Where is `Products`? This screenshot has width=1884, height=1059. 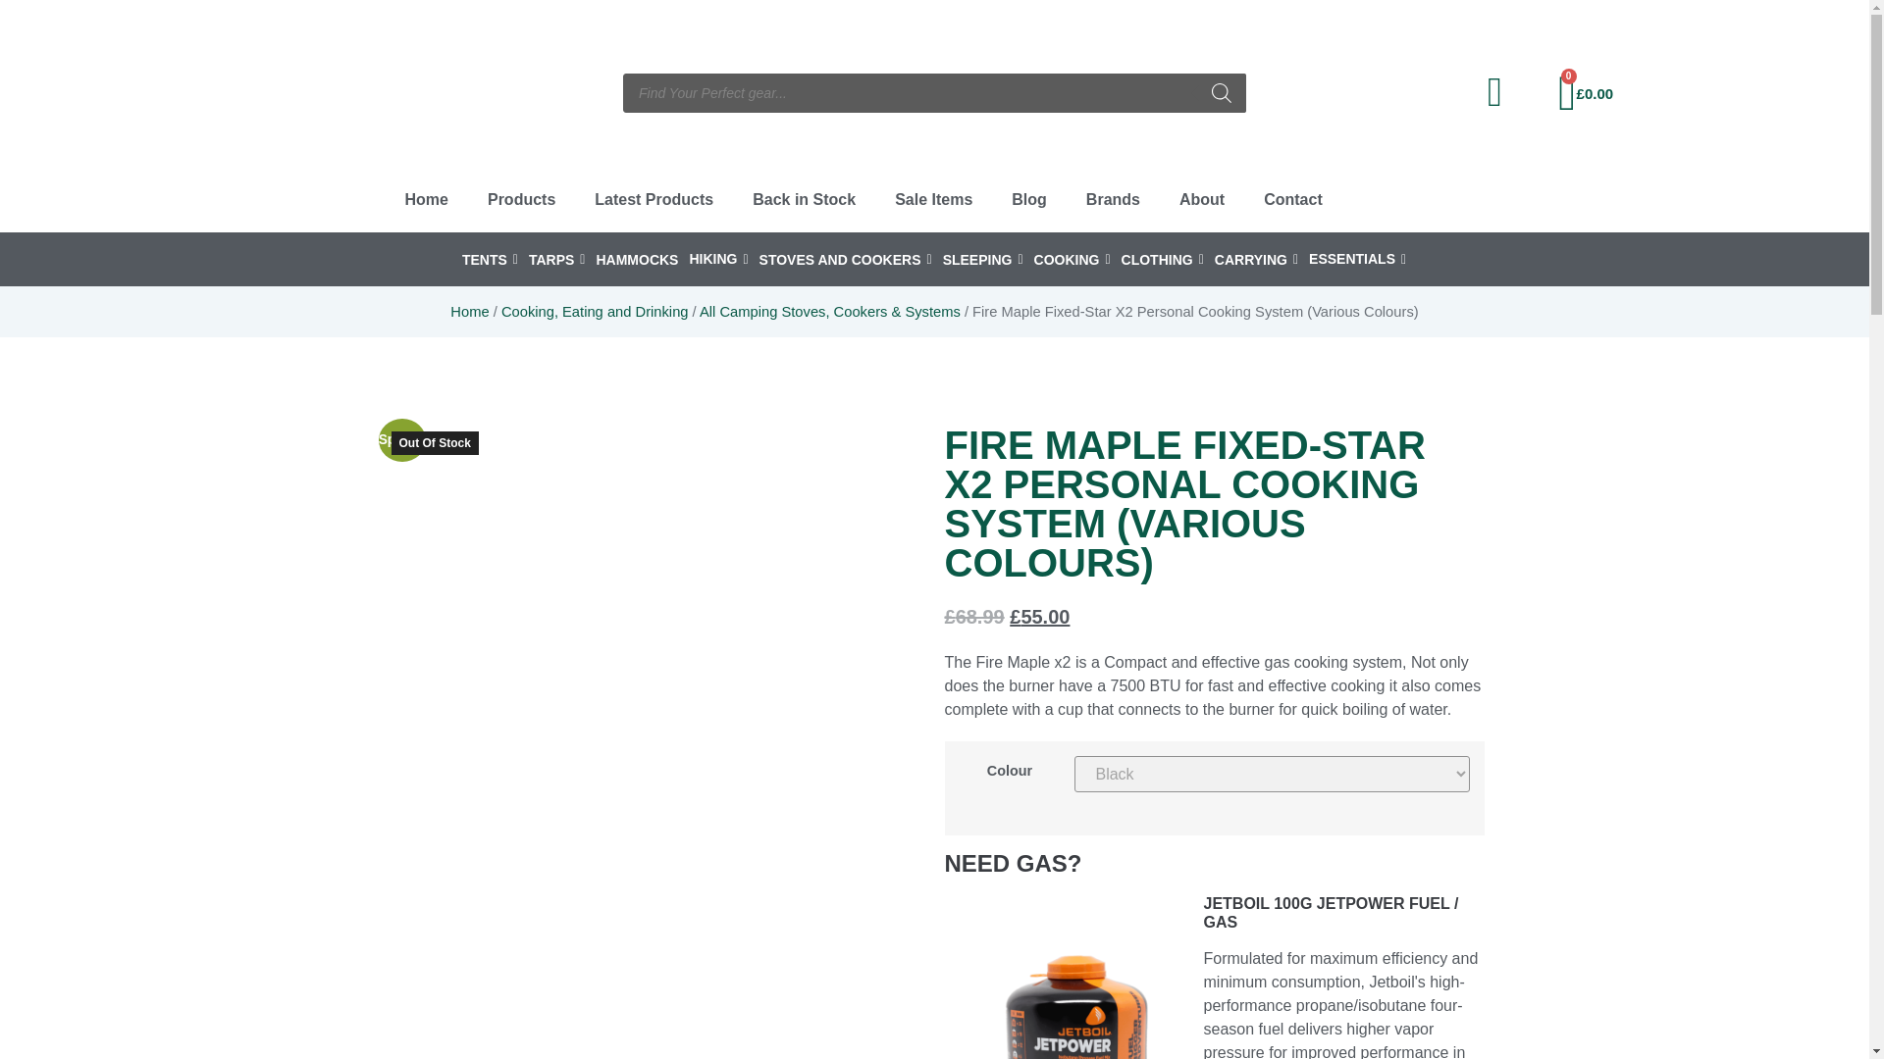
Products is located at coordinates (520, 200).